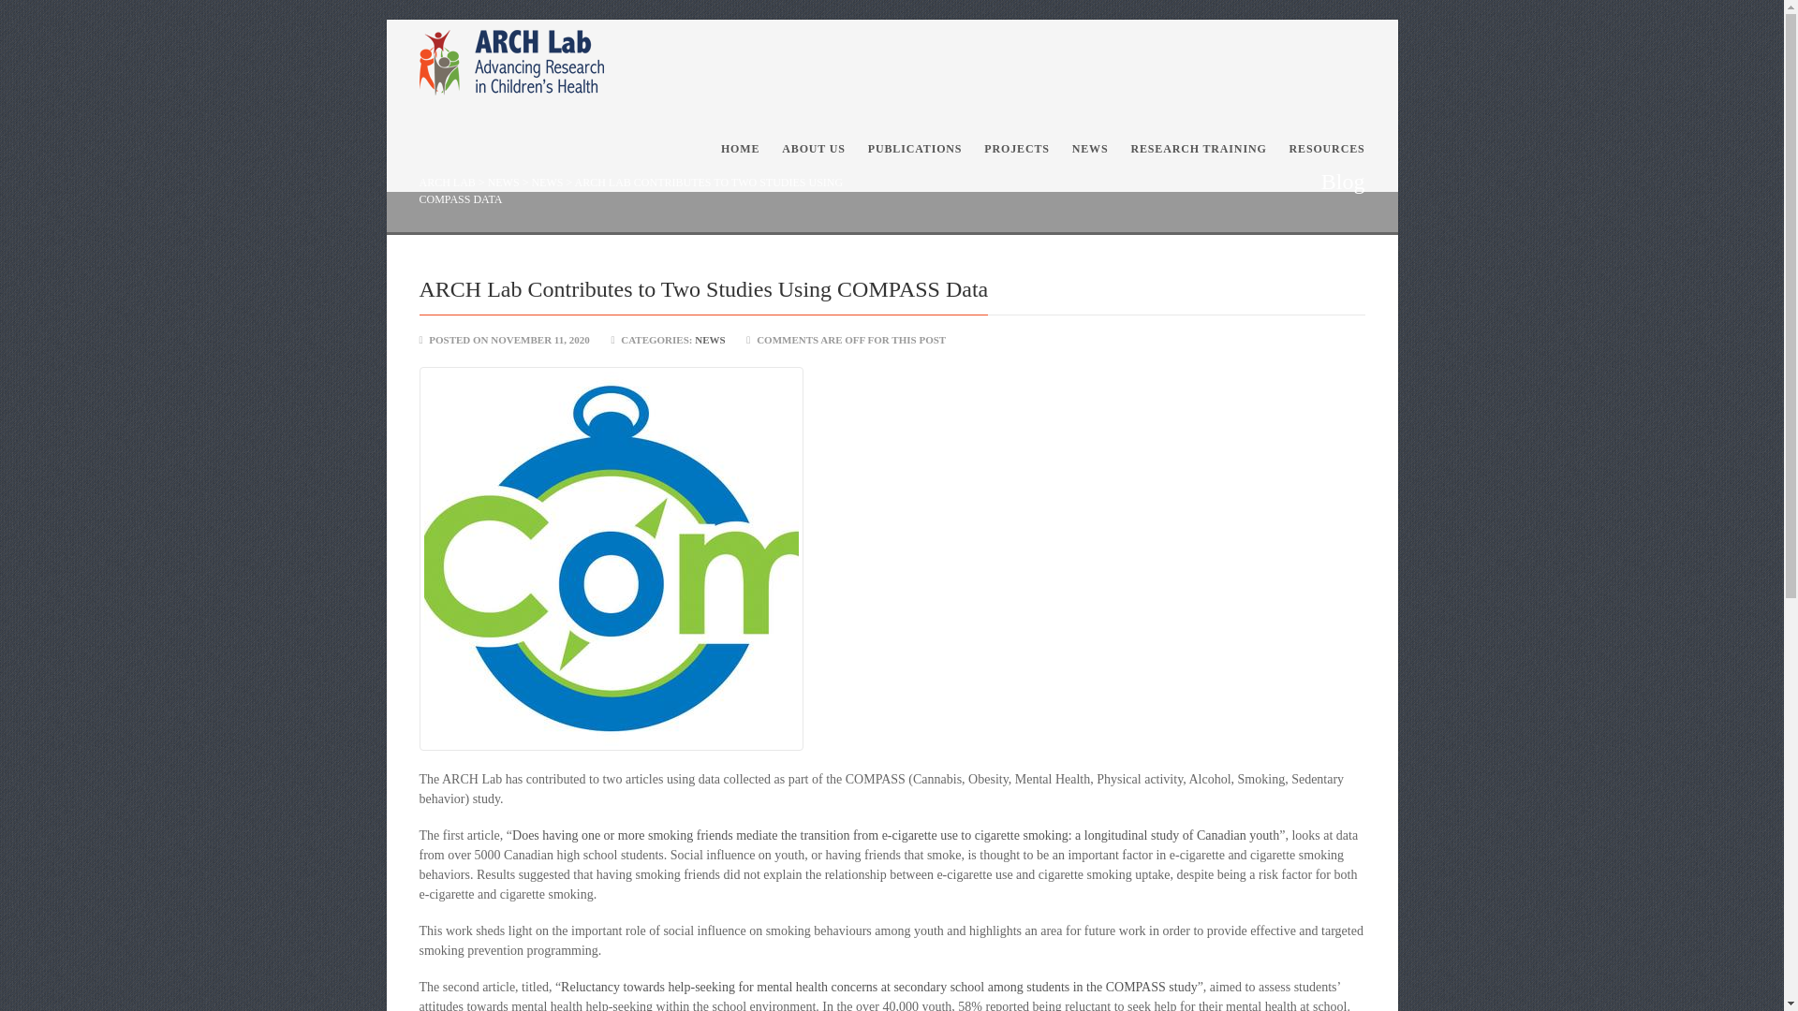  What do you see at coordinates (448, 182) in the screenshot?
I see `Go to ARCH Lab.` at bounding box center [448, 182].